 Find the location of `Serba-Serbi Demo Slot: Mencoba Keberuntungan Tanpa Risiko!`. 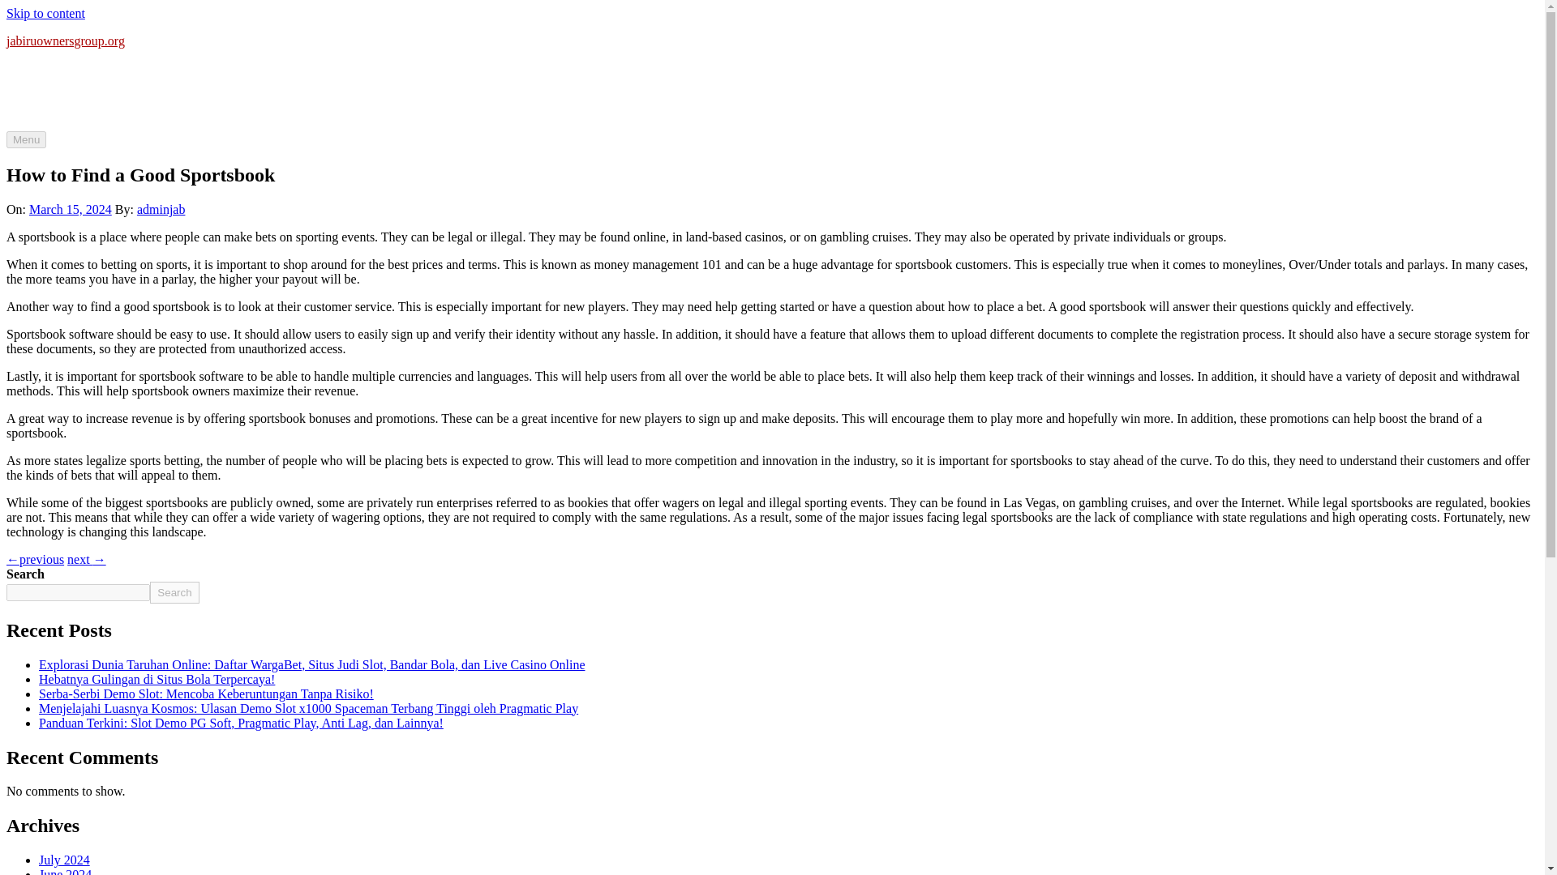

Serba-Serbi Demo Slot: Mencoba Keberuntungan Tanpa Risiko! is located at coordinates (206, 694).